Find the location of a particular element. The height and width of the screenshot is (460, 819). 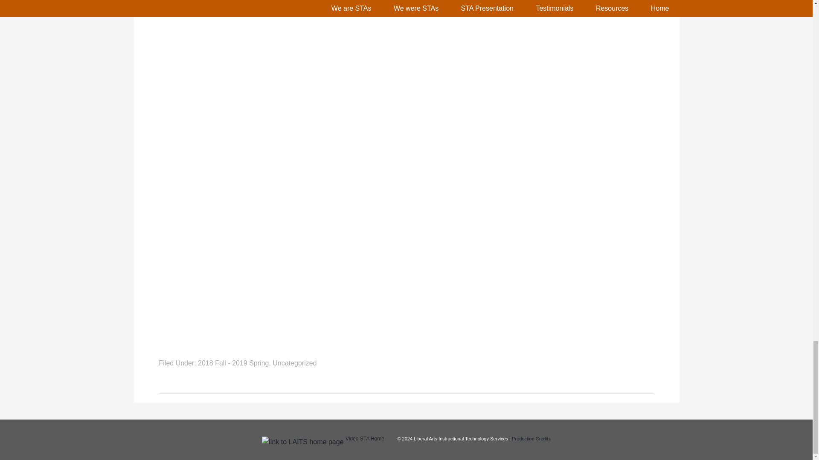

2018 Fall - 2019 Spring is located at coordinates (233, 363).